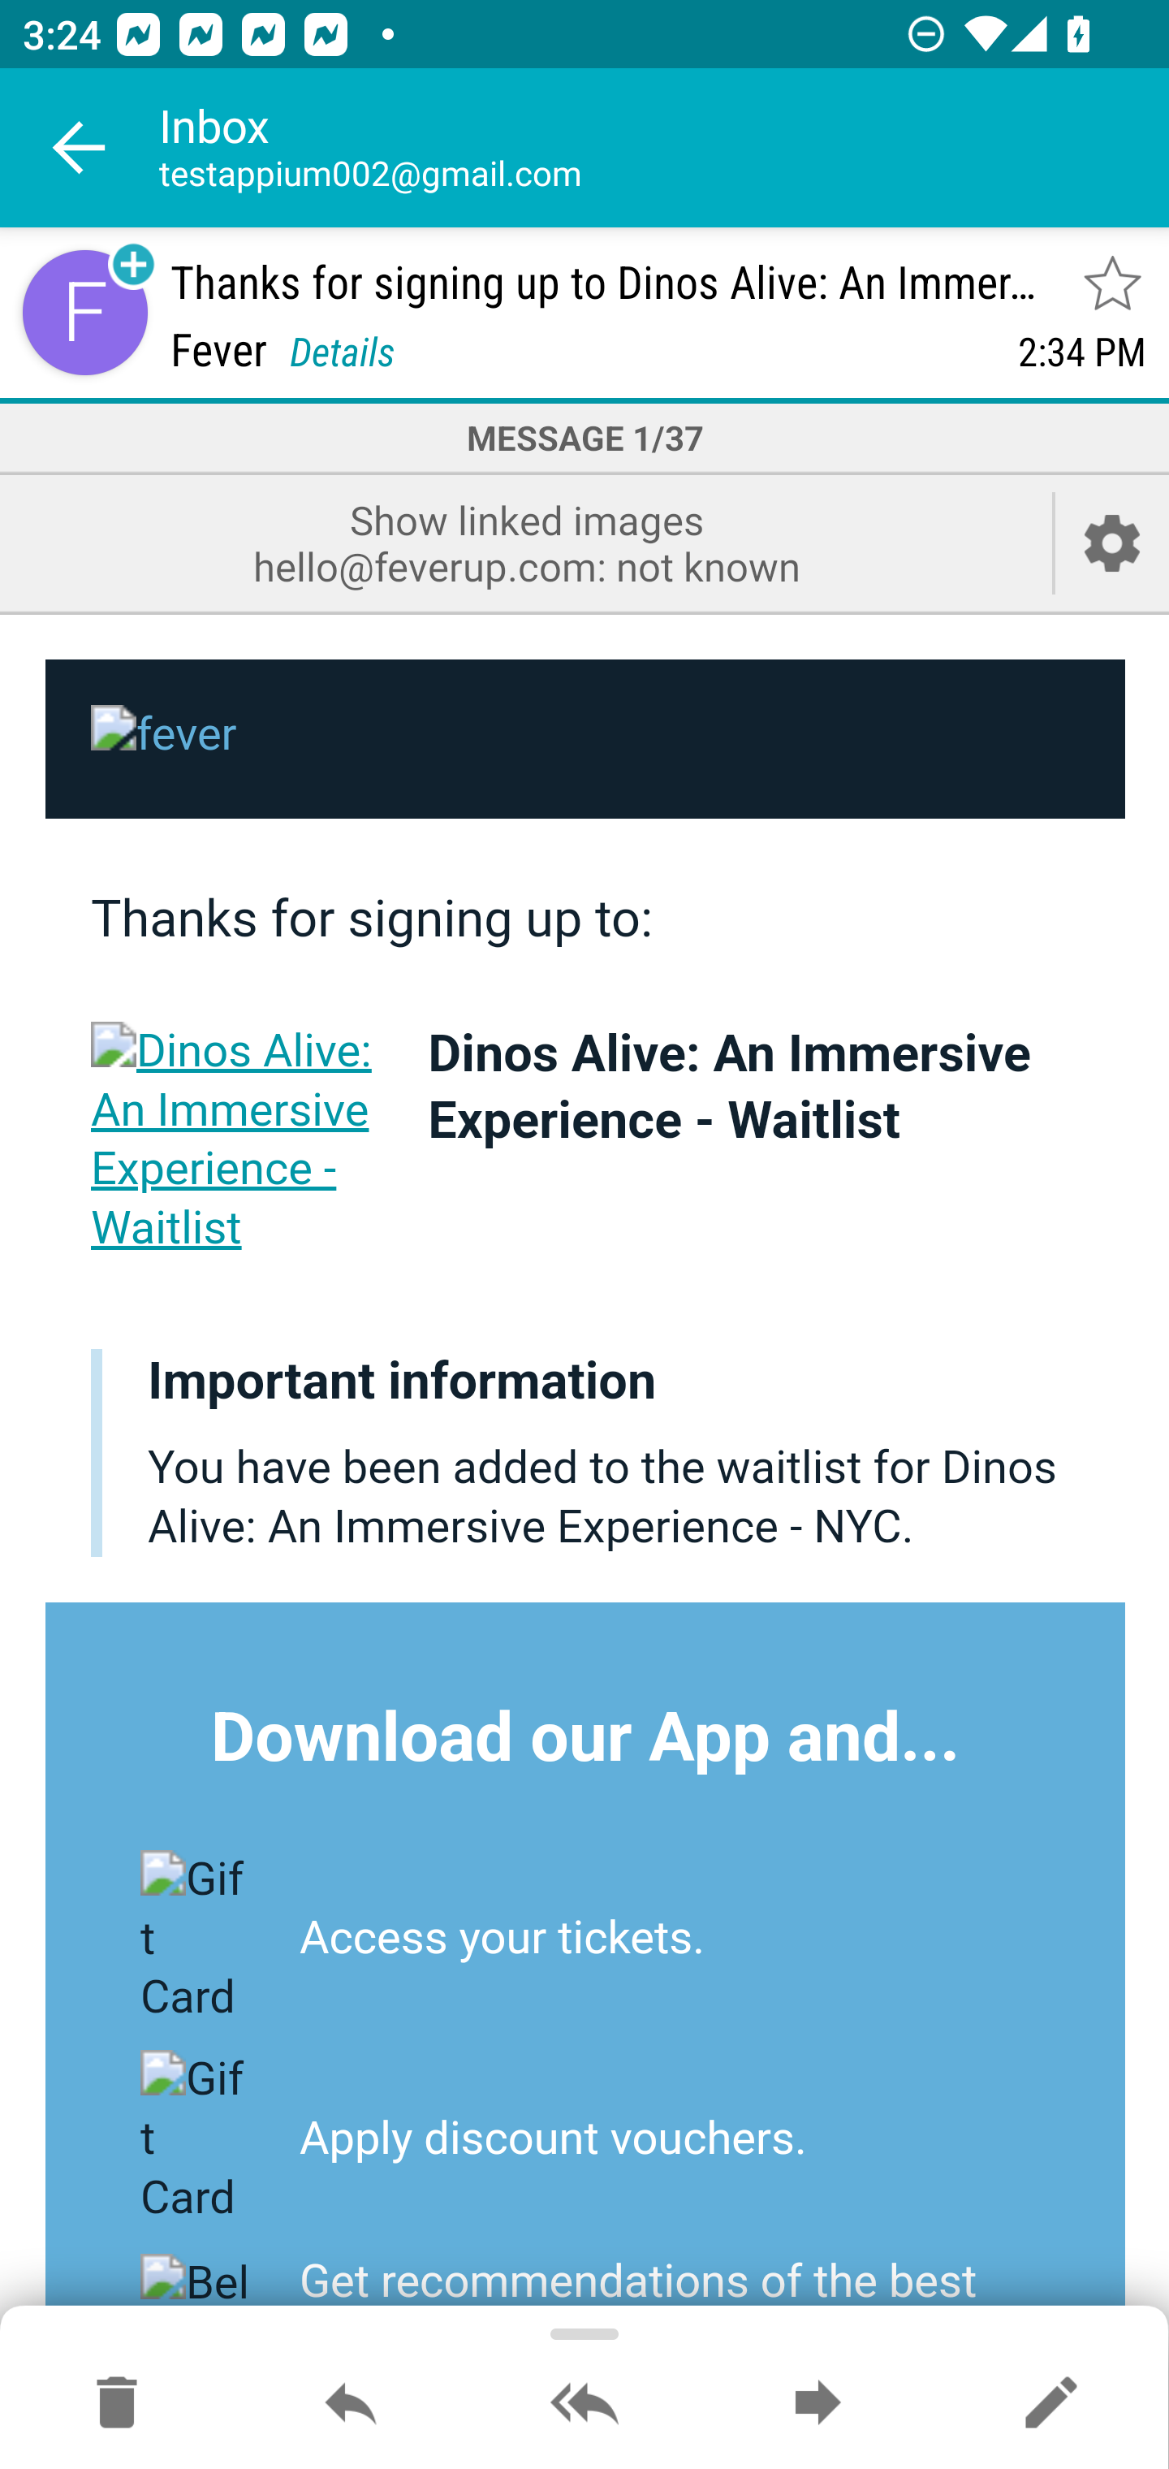  Describe the element at coordinates (584, 2404) in the screenshot. I see `Reply all` at that location.